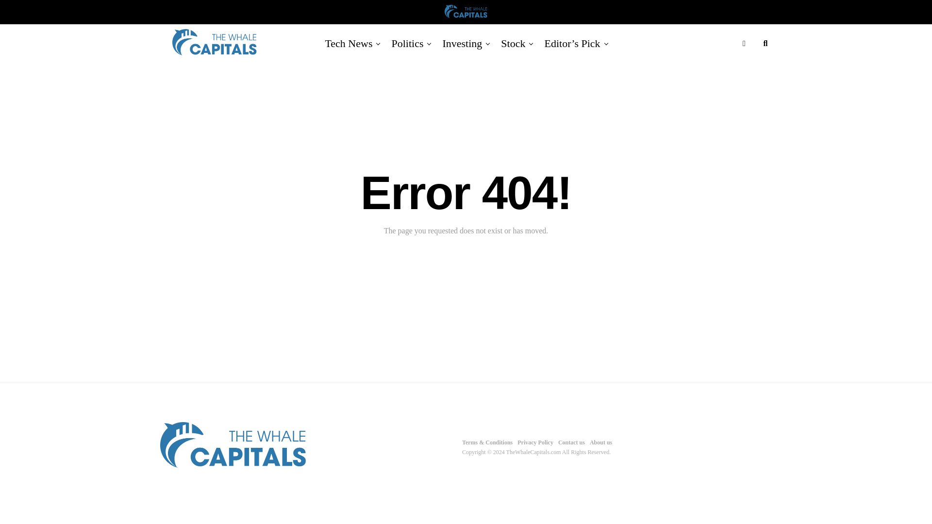 The image size is (932, 524). Describe the element at coordinates (349, 43) in the screenshot. I see `Tech News` at that location.